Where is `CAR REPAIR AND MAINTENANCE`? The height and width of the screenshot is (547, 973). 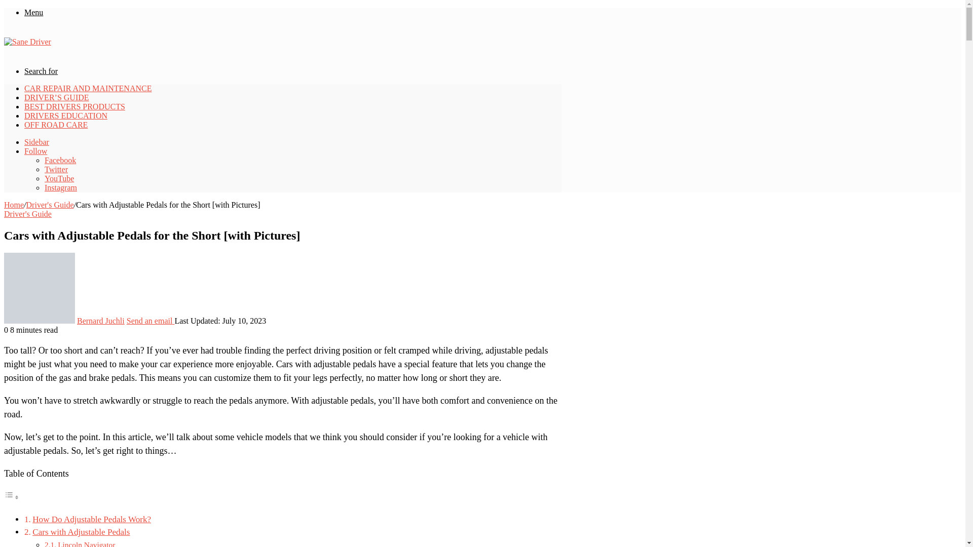
CAR REPAIR AND MAINTENANCE is located at coordinates (88, 88).